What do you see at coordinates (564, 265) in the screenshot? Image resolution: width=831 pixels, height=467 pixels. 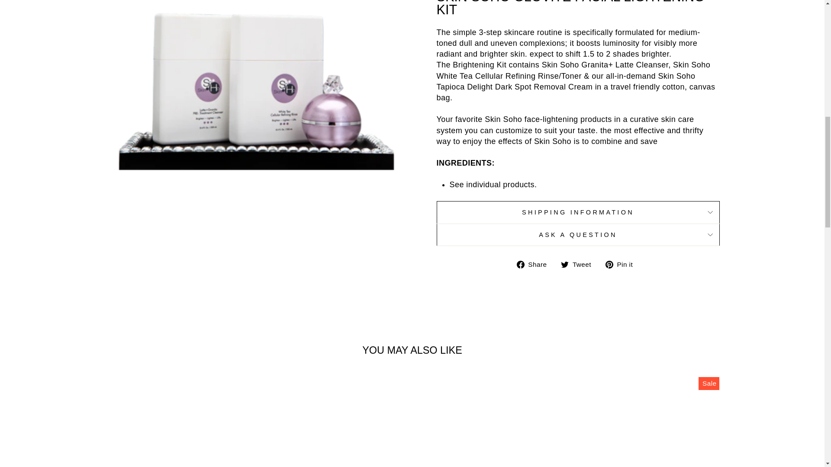 I see `twitter` at bounding box center [564, 265].